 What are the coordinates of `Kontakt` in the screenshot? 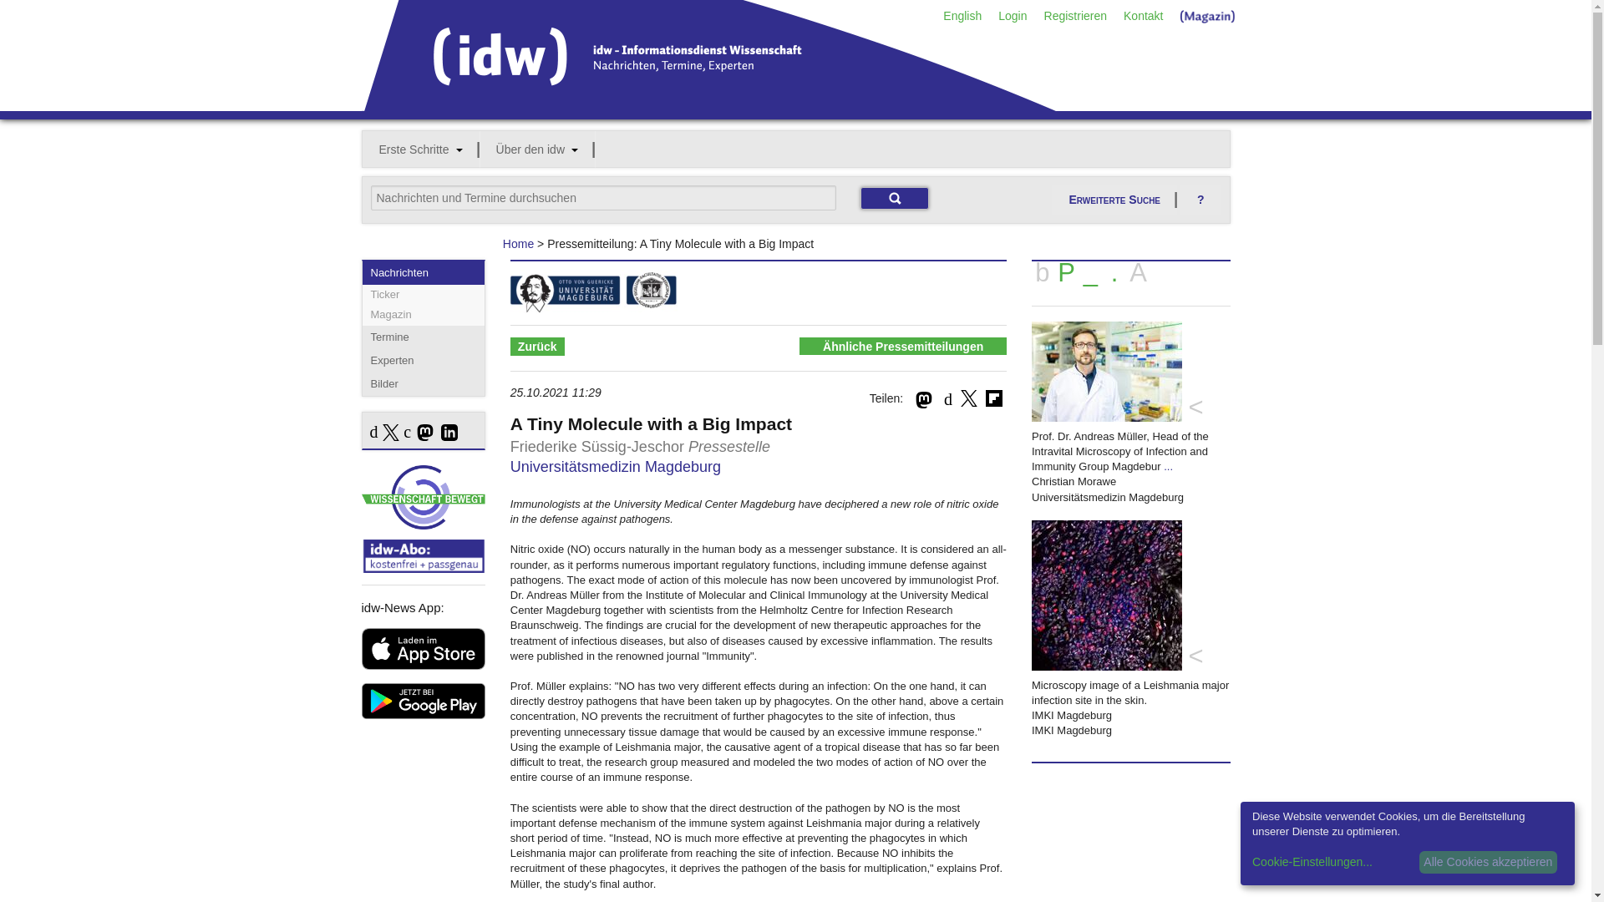 It's located at (1143, 15).